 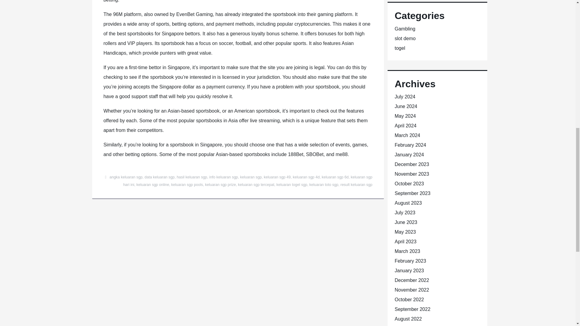 What do you see at coordinates (221, 184) in the screenshot?
I see `keluaran sgp prize` at bounding box center [221, 184].